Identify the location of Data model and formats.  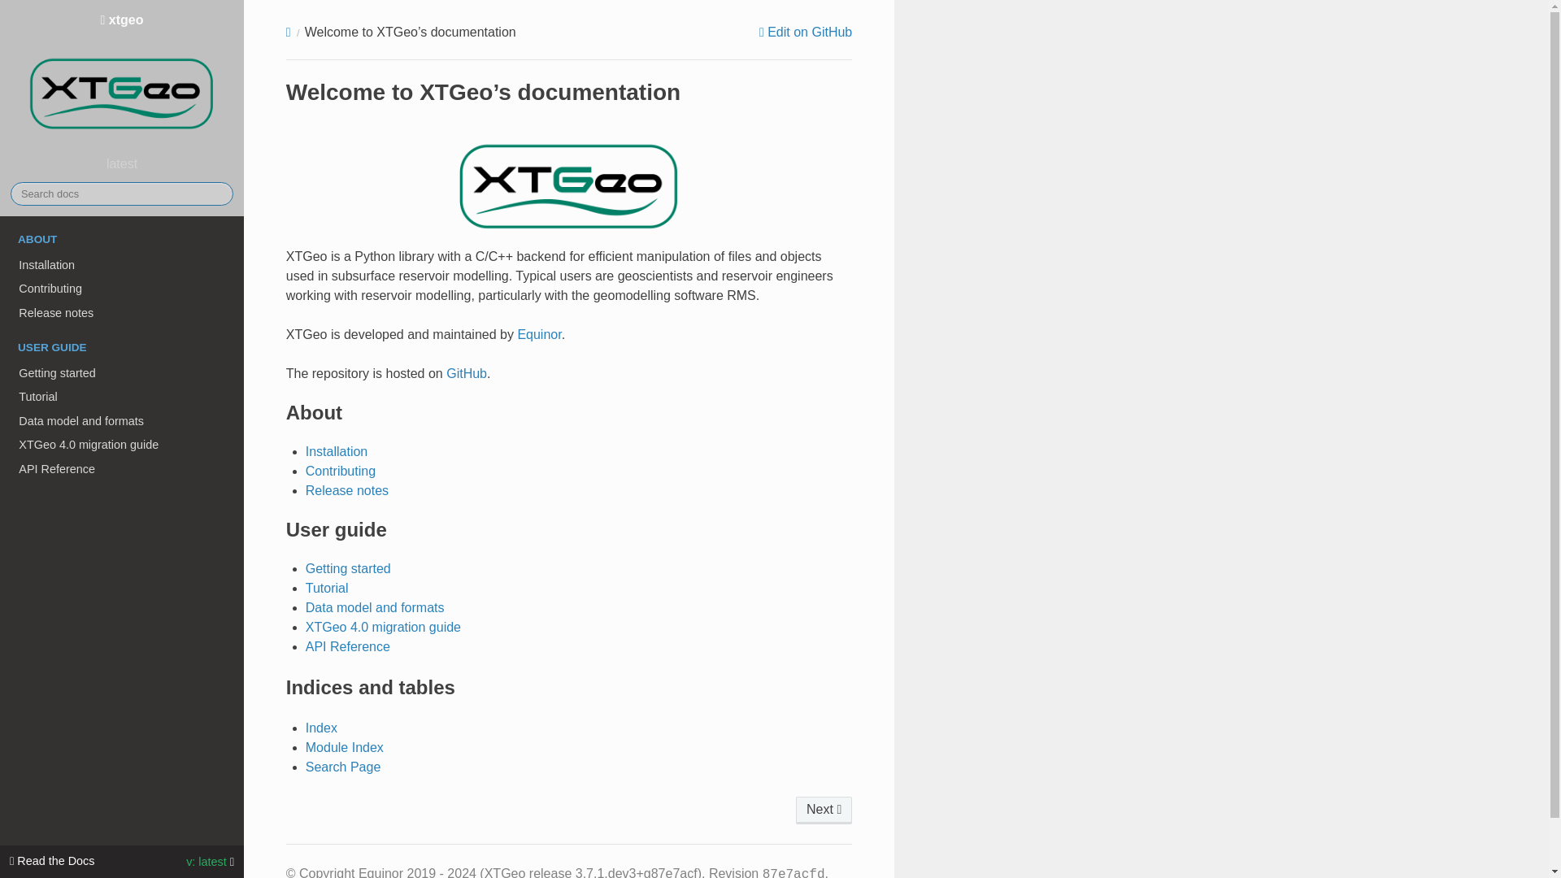
(122, 421).